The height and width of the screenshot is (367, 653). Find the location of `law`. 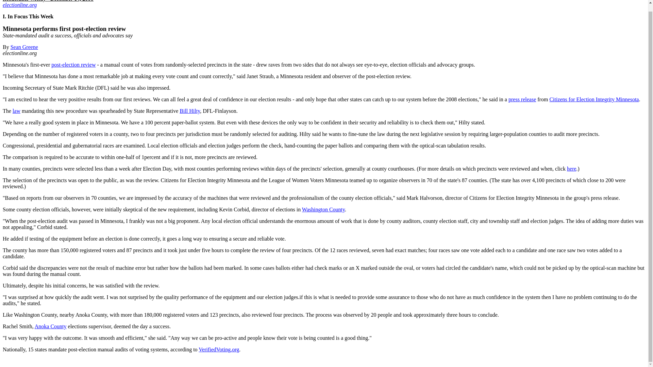

law is located at coordinates (16, 111).